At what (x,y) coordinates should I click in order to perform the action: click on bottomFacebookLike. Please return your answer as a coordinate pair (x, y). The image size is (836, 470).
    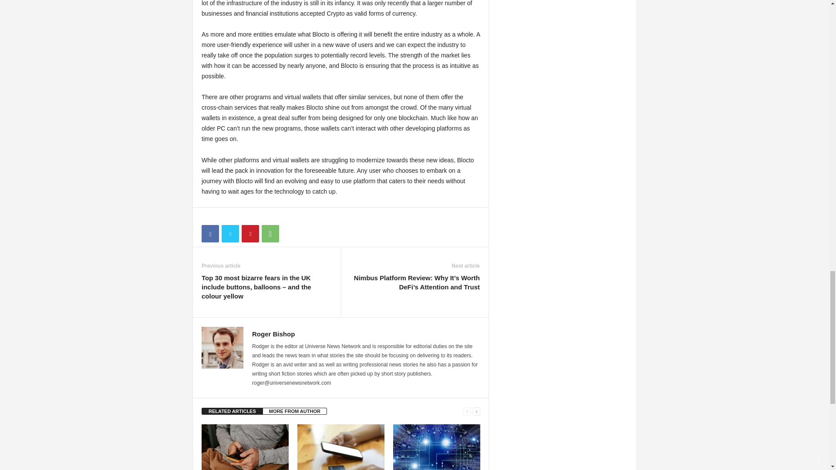
    Looking at the image, I should click on (224, 216).